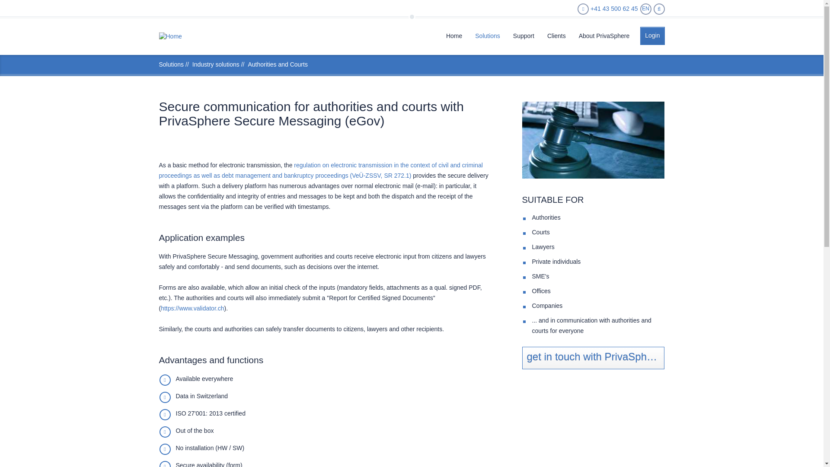 Image resolution: width=830 pixels, height=467 pixels. Describe the element at coordinates (488, 35) in the screenshot. I see `Solutions` at that location.